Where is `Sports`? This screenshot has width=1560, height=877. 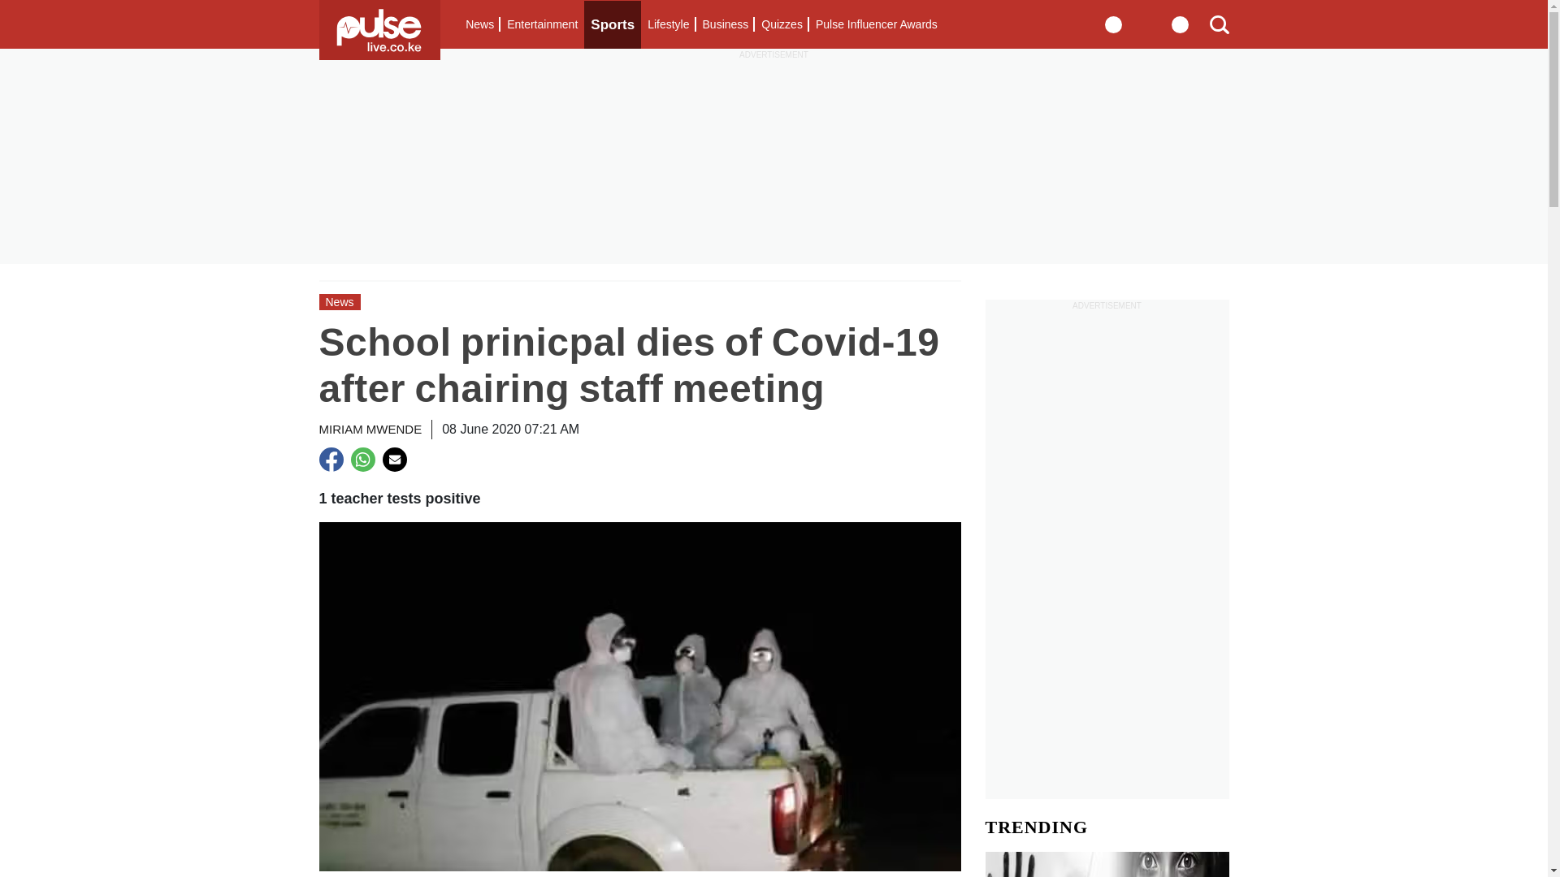
Sports is located at coordinates (613, 24).